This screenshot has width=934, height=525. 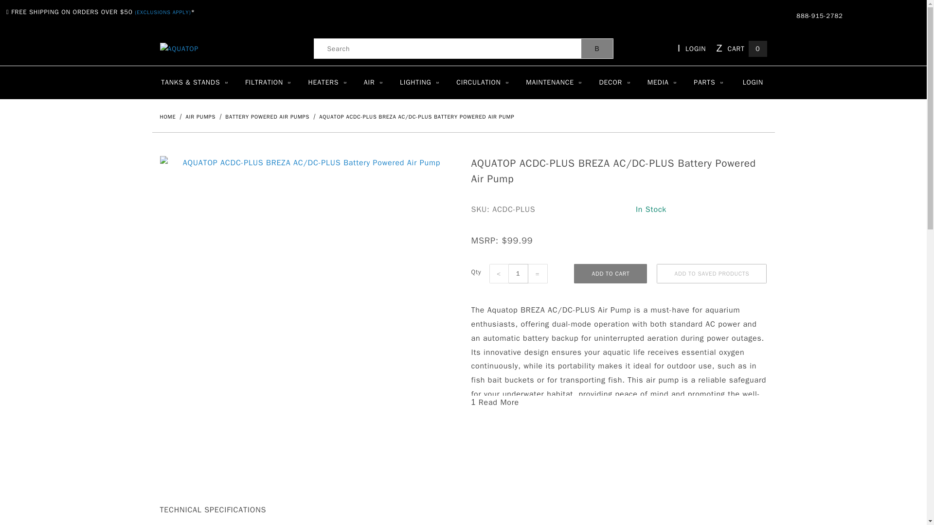 What do you see at coordinates (268, 83) in the screenshot?
I see `FILTRATION` at bounding box center [268, 83].